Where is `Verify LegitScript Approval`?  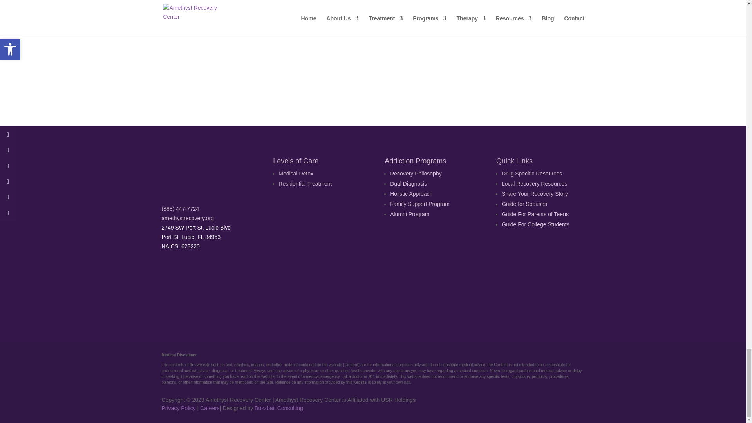 Verify LegitScript Approval is located at coordinates (335, 297).